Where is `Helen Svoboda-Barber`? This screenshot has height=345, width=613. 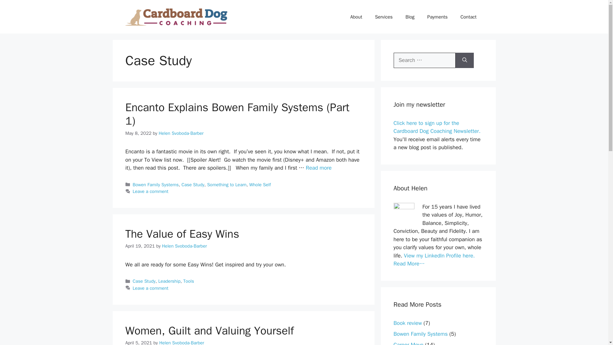 Helen Svoboda-Barber is located at coordinates (182, 342).